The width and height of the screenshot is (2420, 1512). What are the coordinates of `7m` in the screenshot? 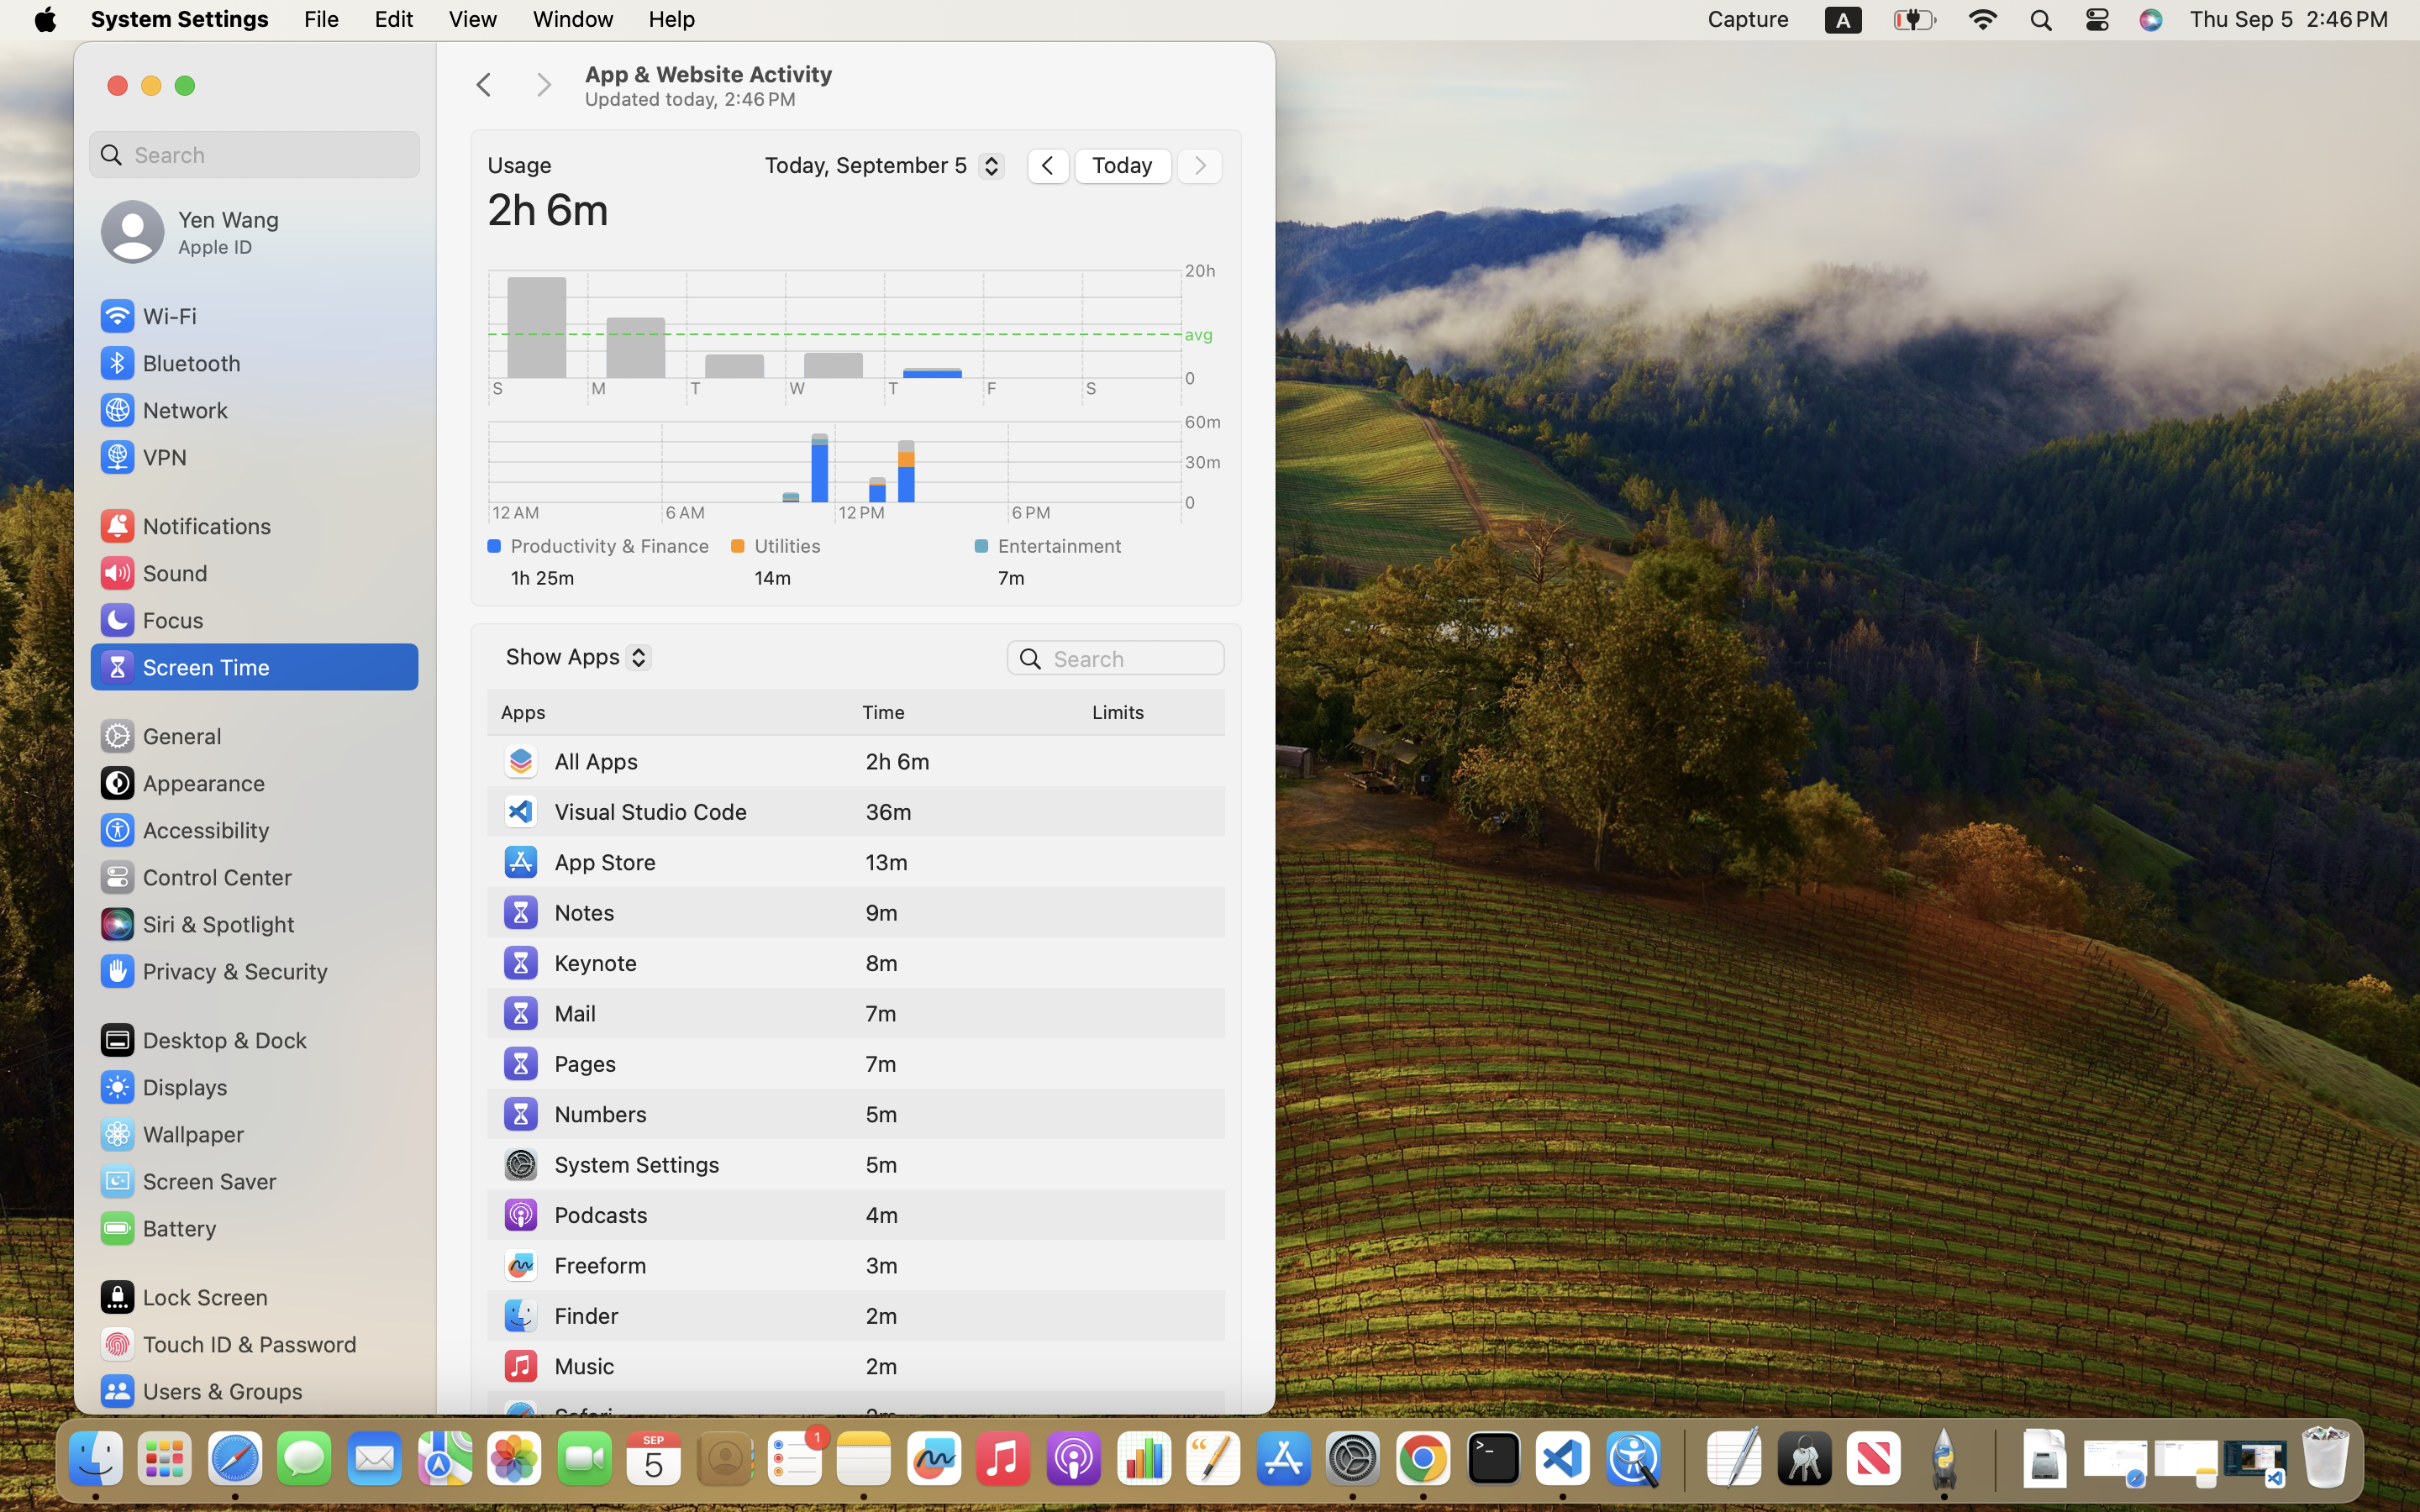 It's located at (1105, 578).